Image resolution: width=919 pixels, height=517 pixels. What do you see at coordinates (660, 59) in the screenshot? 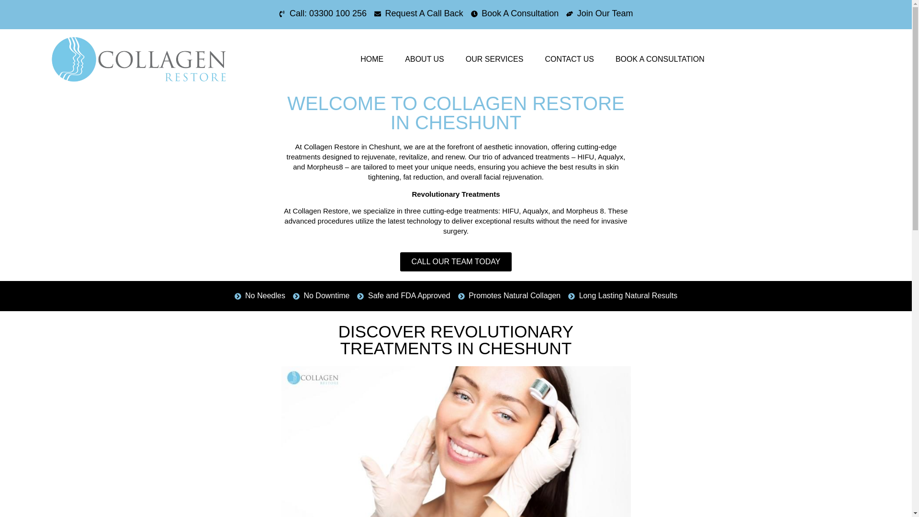
I see `BOOK A CONSULTATION` at bounding box center [660, 59].